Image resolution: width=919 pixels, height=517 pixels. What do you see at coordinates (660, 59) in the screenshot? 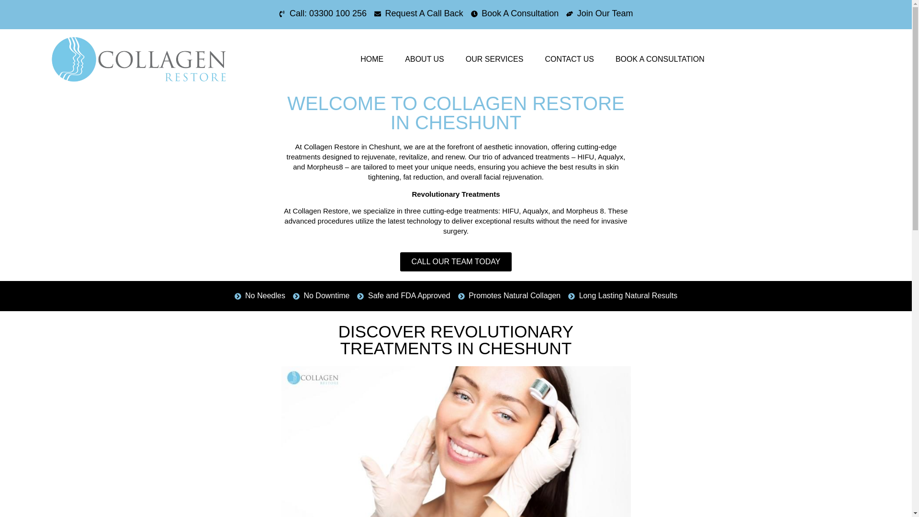
I see `BOOK A CONSULTATION` at bounding box center [660, 59].